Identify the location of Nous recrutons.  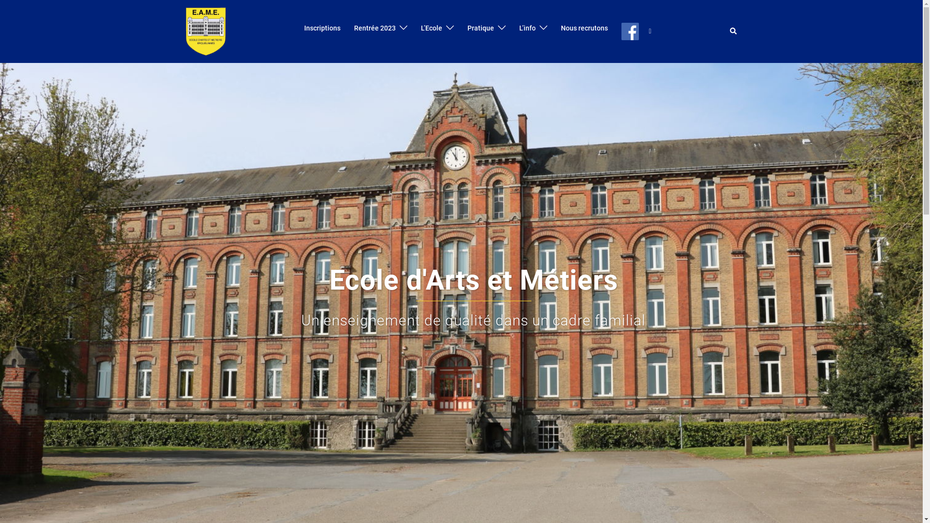
(584, 29).